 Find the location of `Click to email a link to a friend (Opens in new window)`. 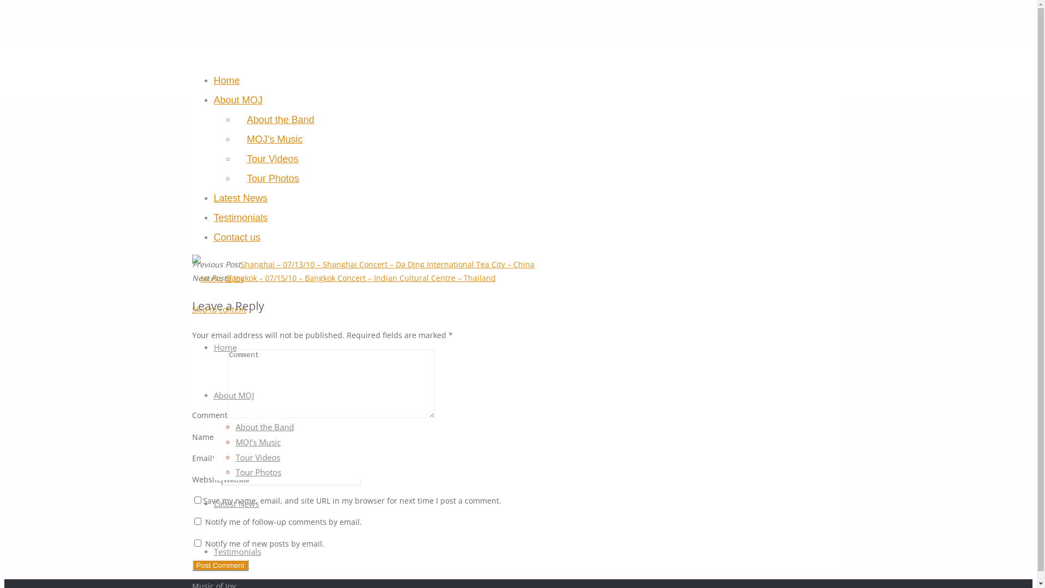

Click to email a link to a friend (Opens in new window) is located at coordinates (332, 210).